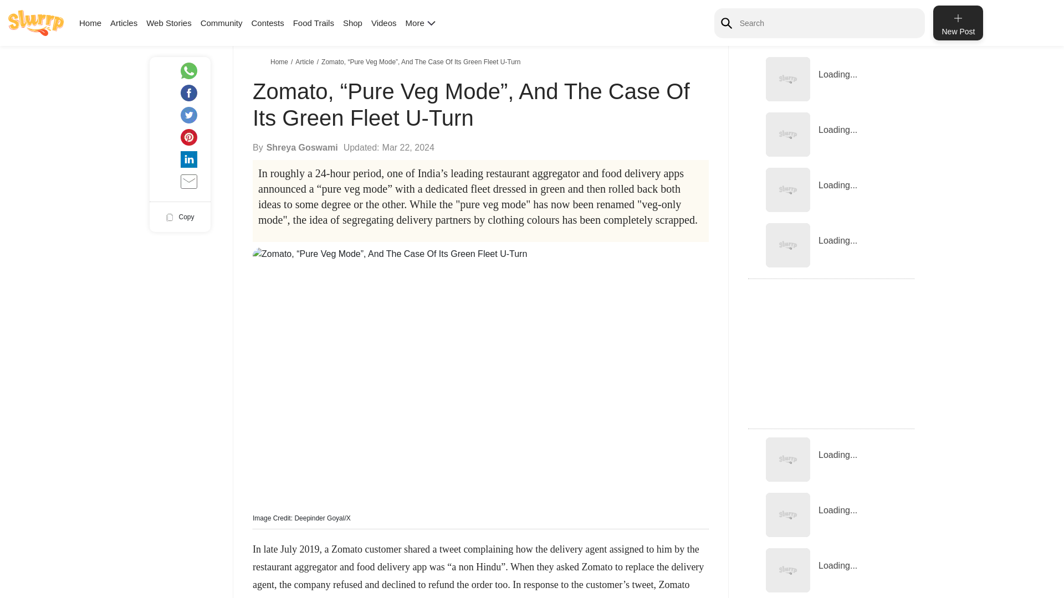 The height and width of the screenshot is (598, 1064). I want to click on Community, so click(222, 23).